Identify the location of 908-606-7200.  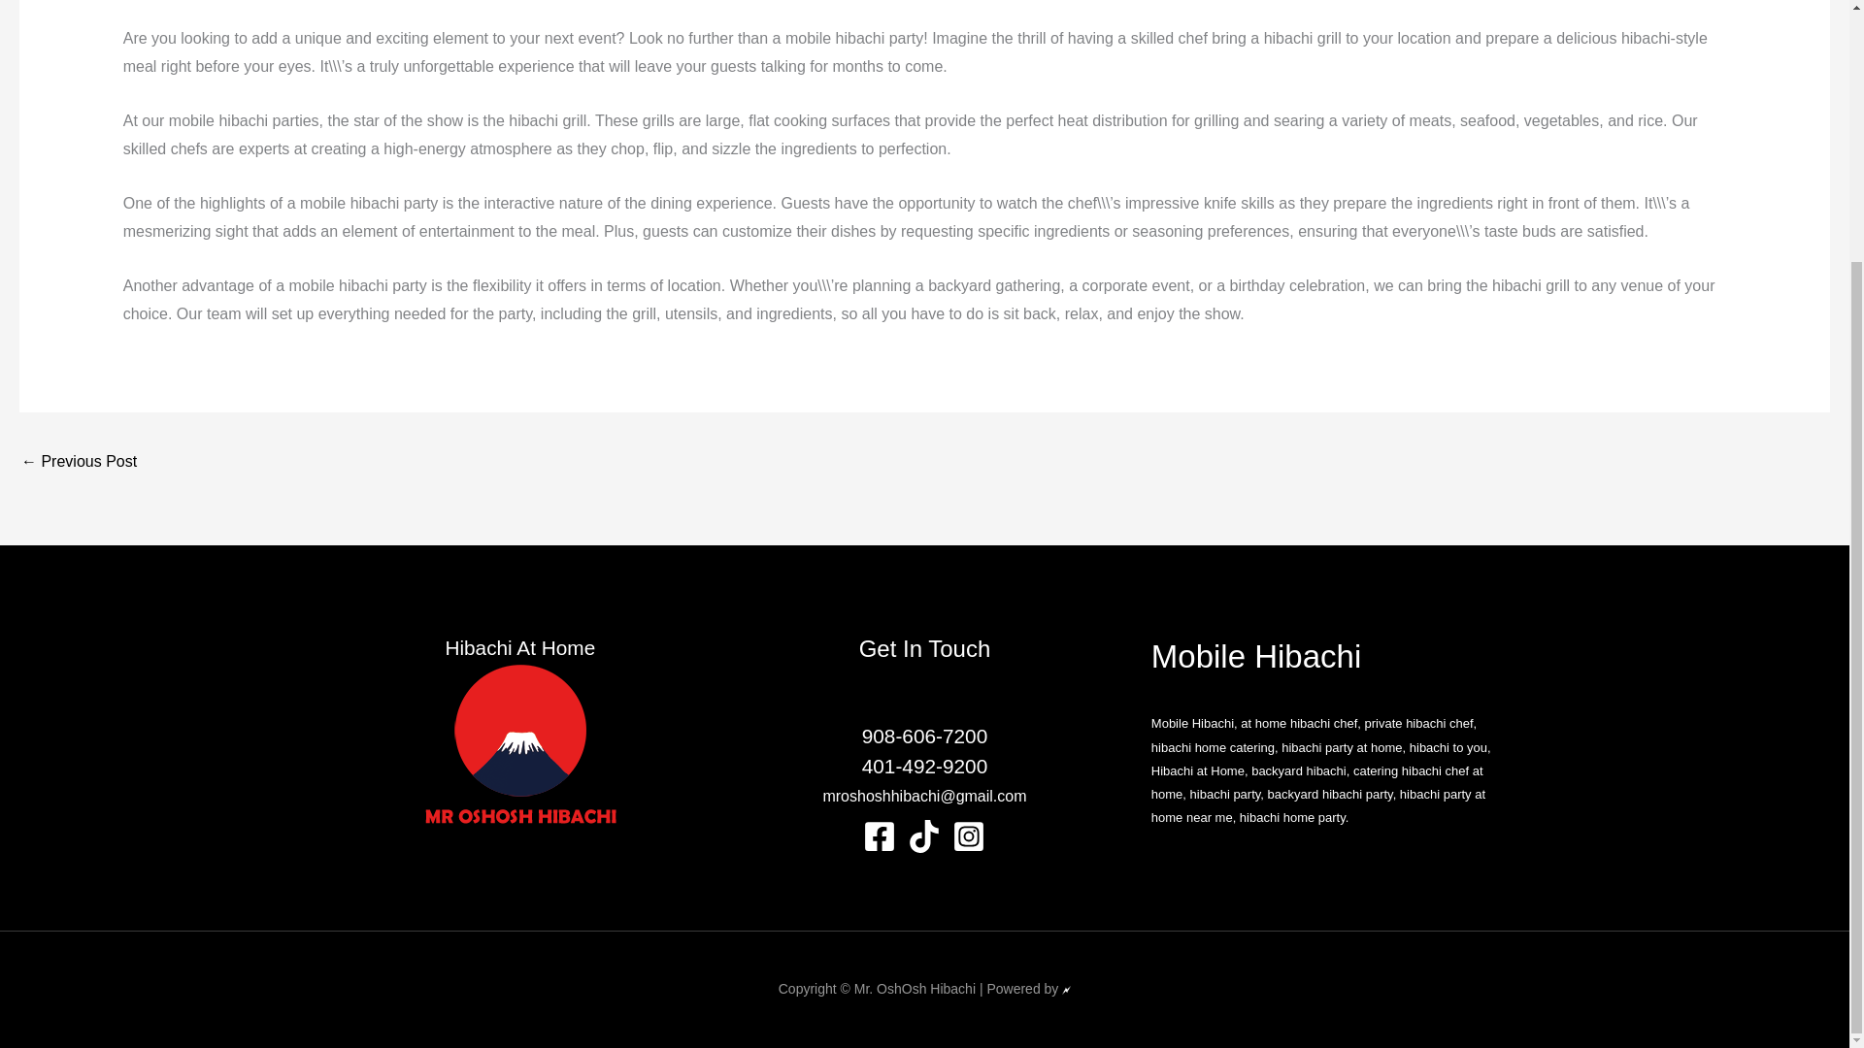
(924, 736).